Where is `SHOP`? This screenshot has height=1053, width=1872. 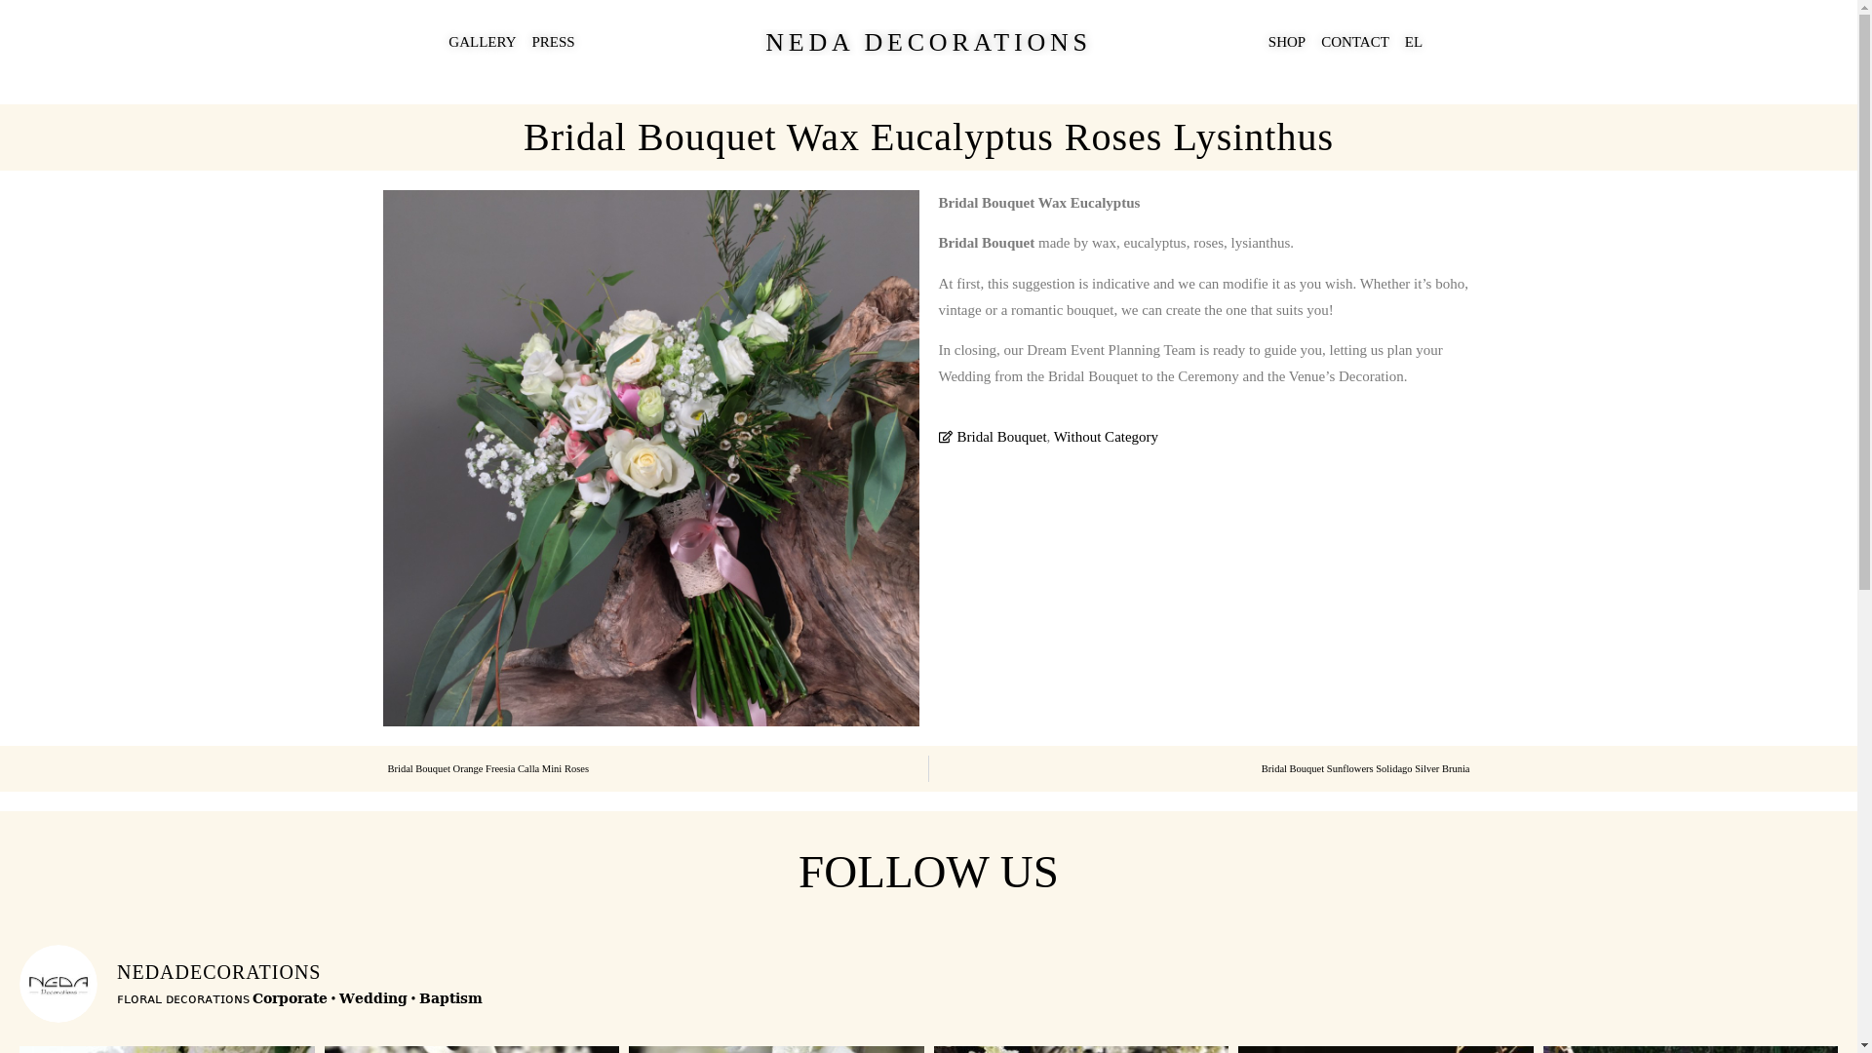
SHOP is located at coordinates (1287, 43).